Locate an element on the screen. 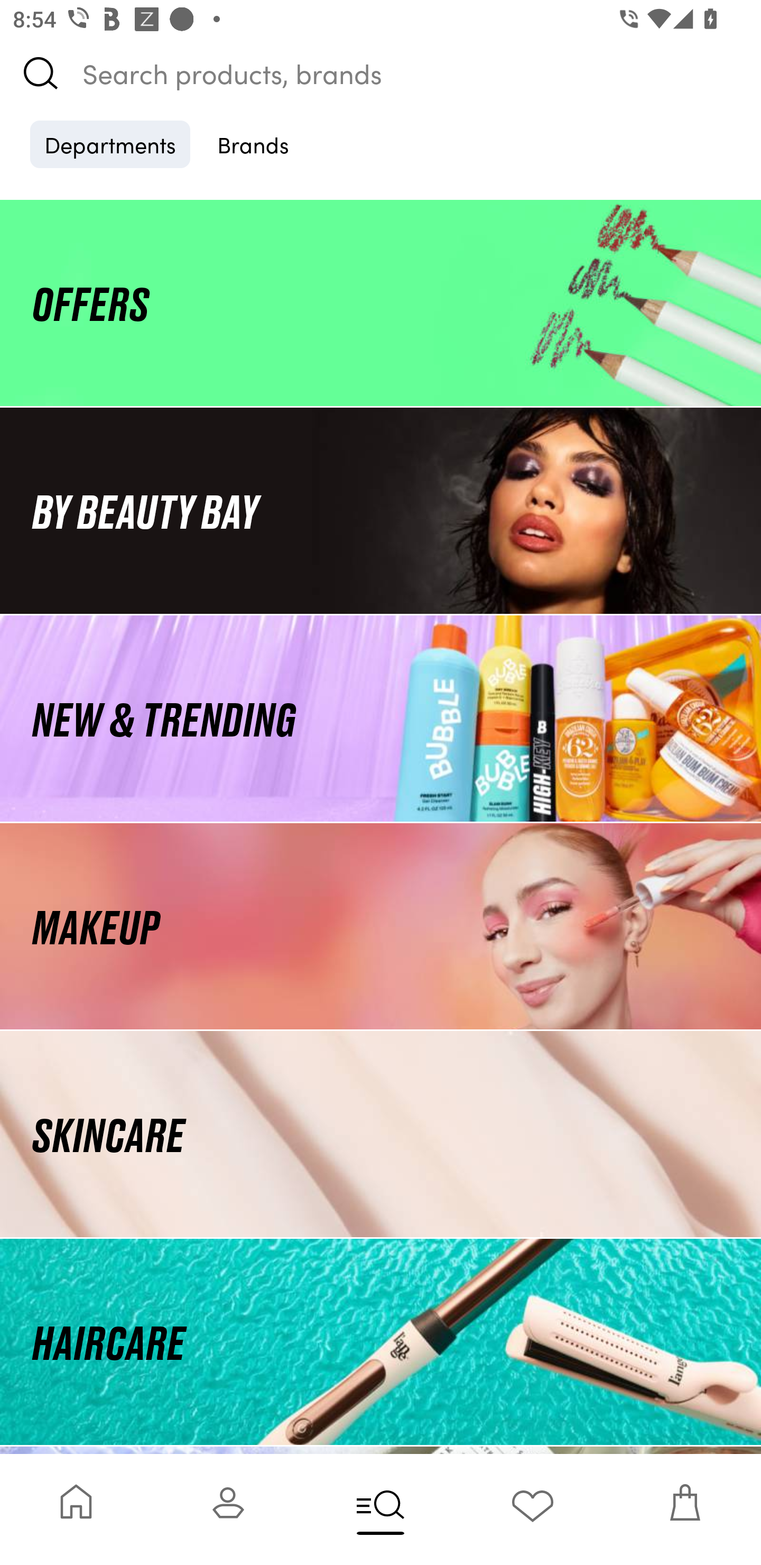 The height and width of the screenshot is (1565, 761). HAIRCARE is located at coordinates (380, 1342).